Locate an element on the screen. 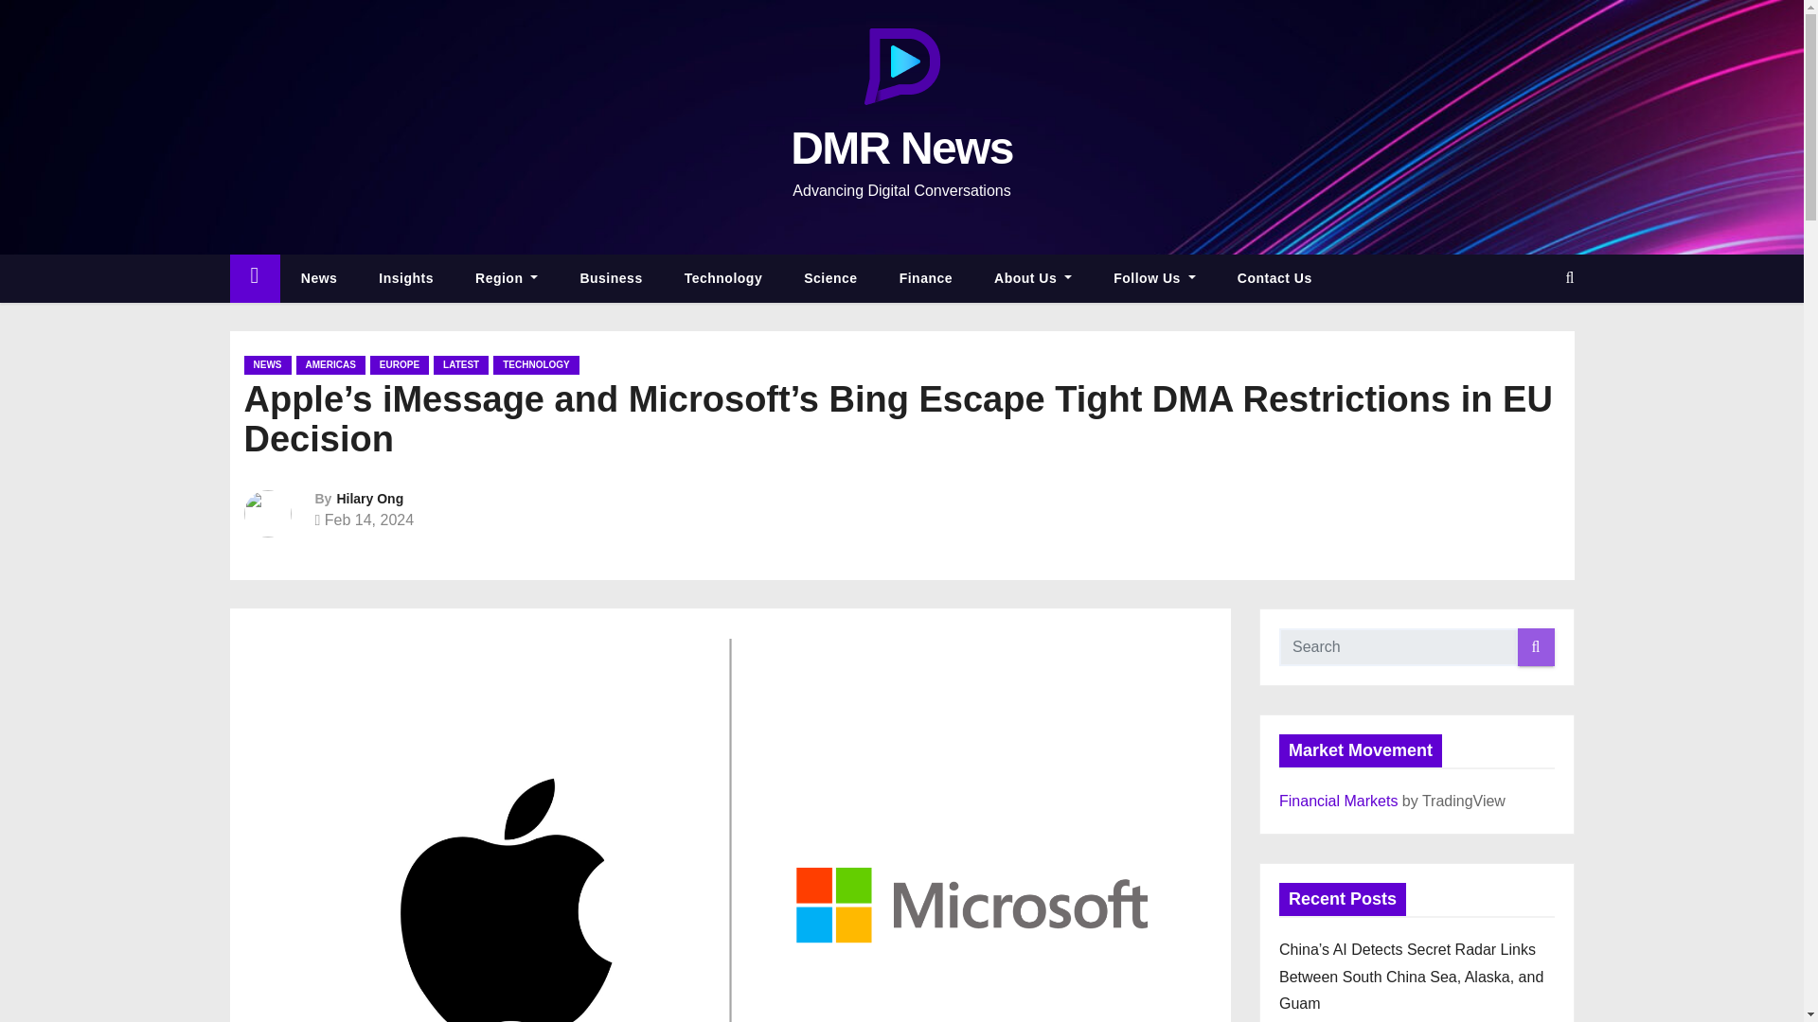  Finance is located at coordinates (925, 278).